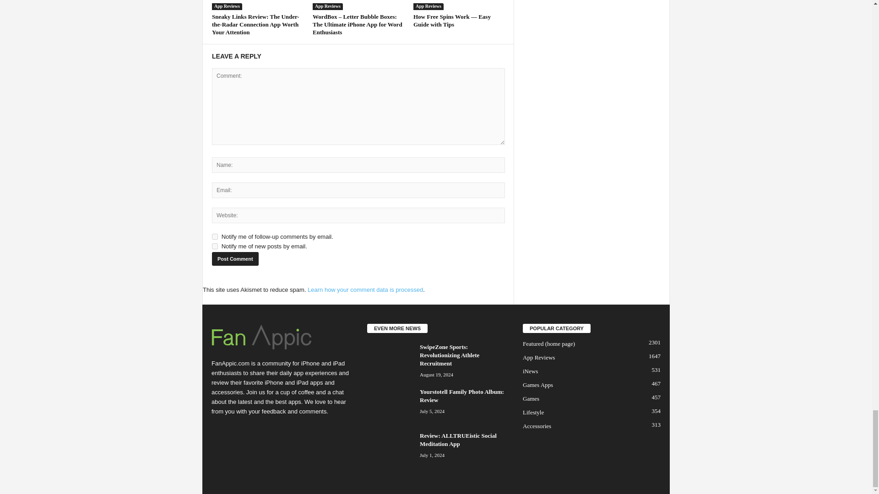 The image size is (879, 494). I want to click on subscribe, so click(215, 246).